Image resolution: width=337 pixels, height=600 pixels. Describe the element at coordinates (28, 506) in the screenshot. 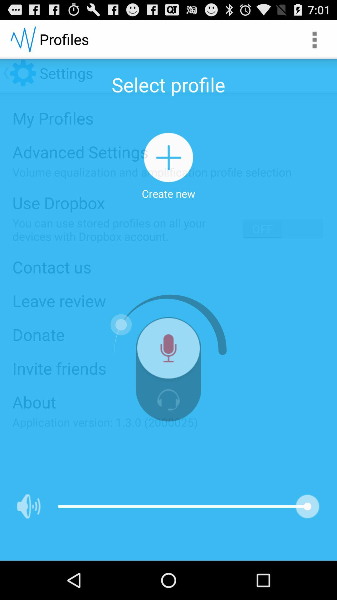

I see `click on volume` at that location.